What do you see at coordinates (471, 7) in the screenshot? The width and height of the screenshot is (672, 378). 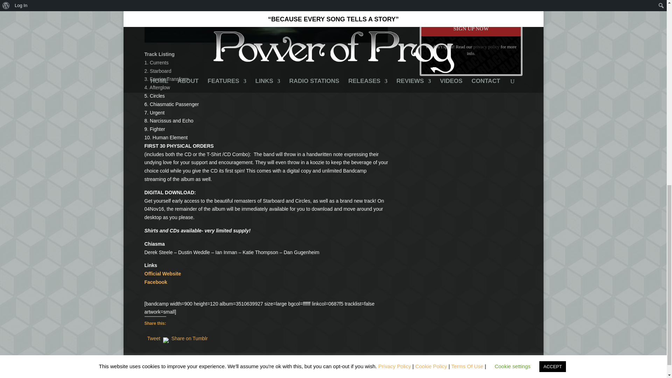 I see `Email Address` at bounding box center [471, 7].